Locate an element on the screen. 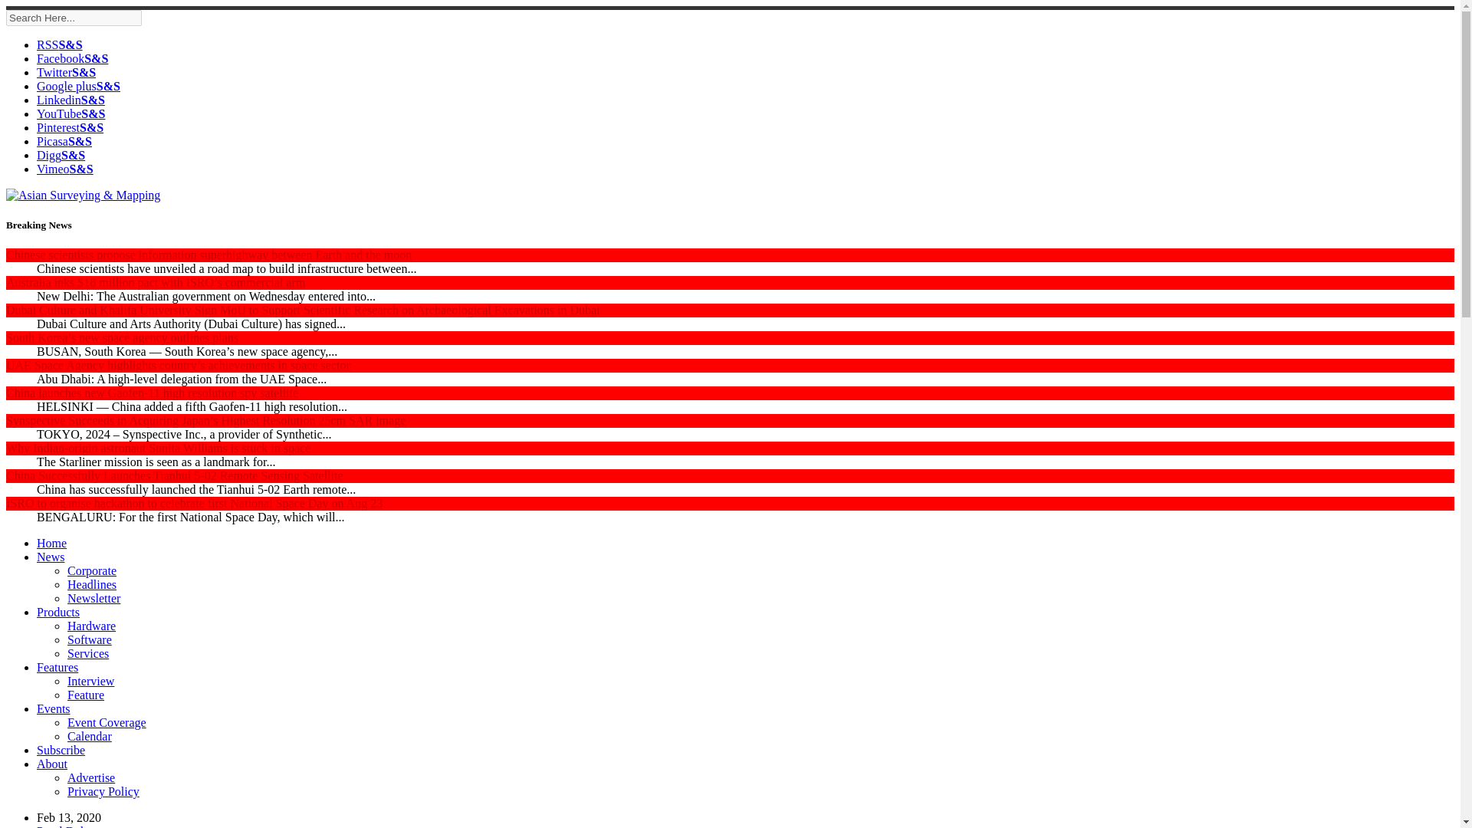 Image resolution: width=1472 pixels, height=828 pixels. Home is located at coordinates (51, 543).